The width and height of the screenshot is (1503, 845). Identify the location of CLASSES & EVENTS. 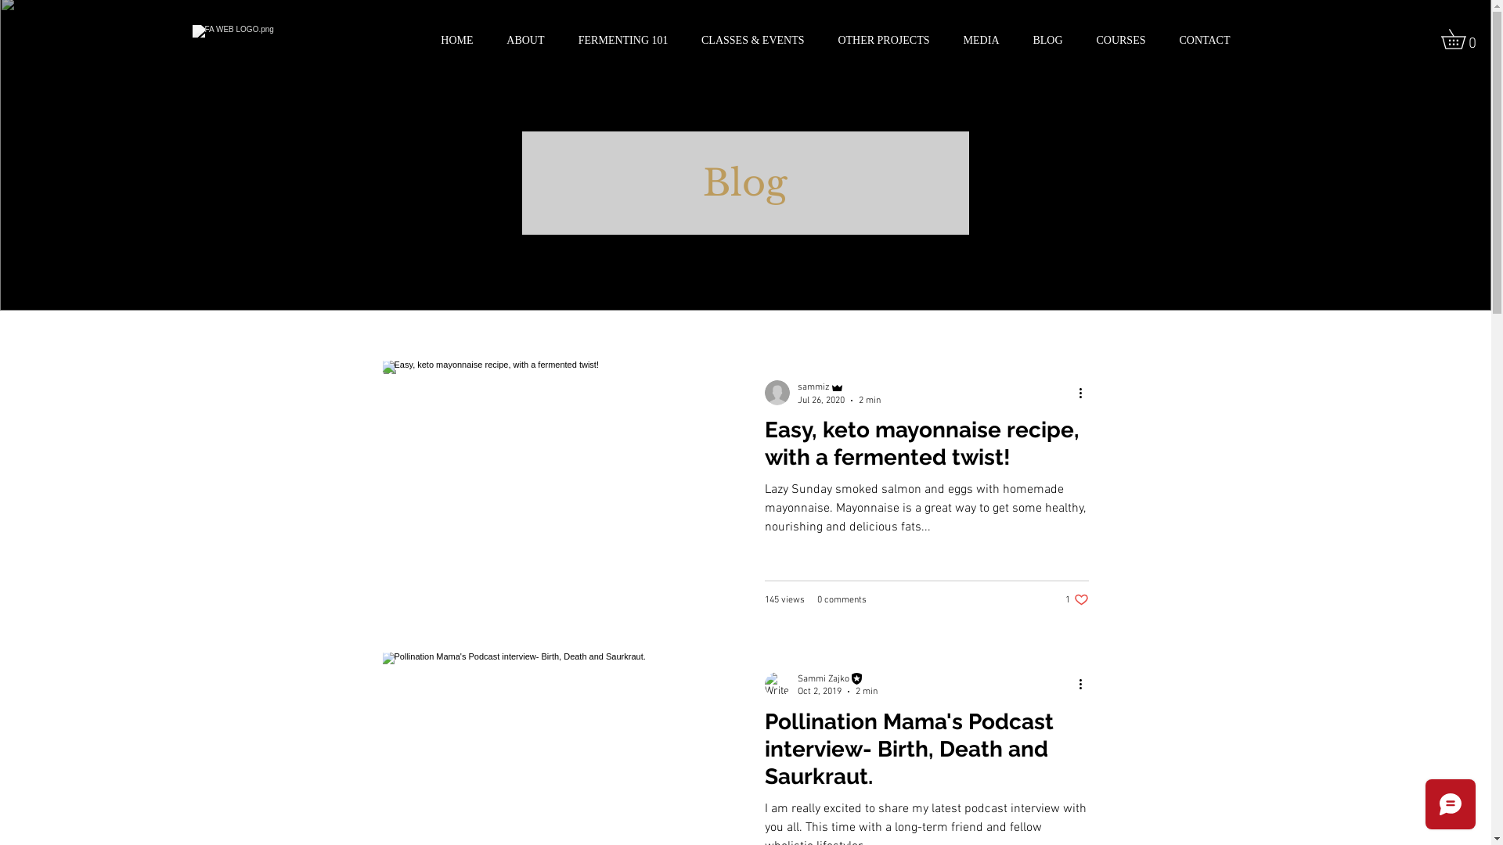
(748, 41).